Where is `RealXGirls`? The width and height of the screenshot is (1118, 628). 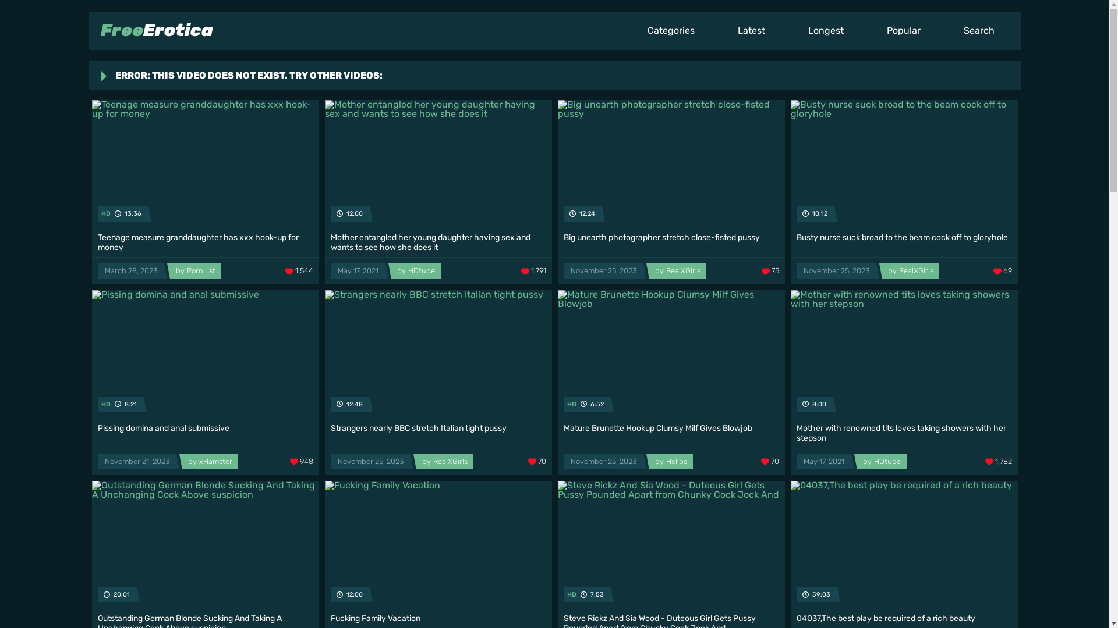
RealXGirls is located at coordinates (910, 271).